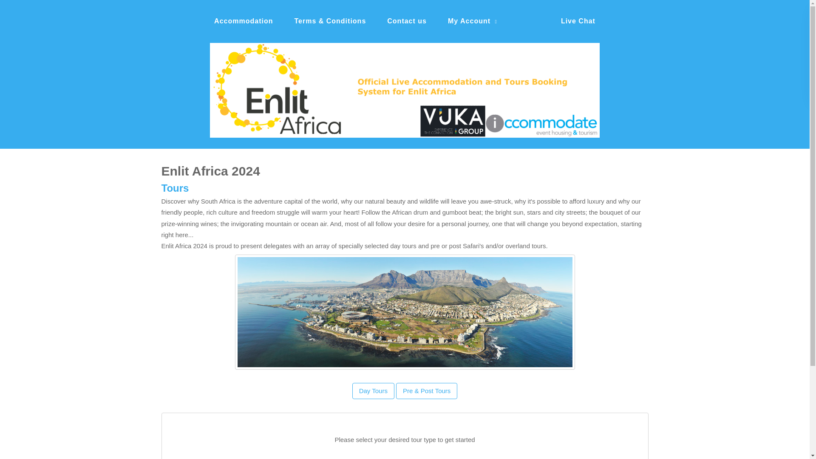 Image resolution: width=816 pixels, height=459 pixels. Describe the element at coordinates (407, 21) in the screenshot. I see `Contact us` at that location.